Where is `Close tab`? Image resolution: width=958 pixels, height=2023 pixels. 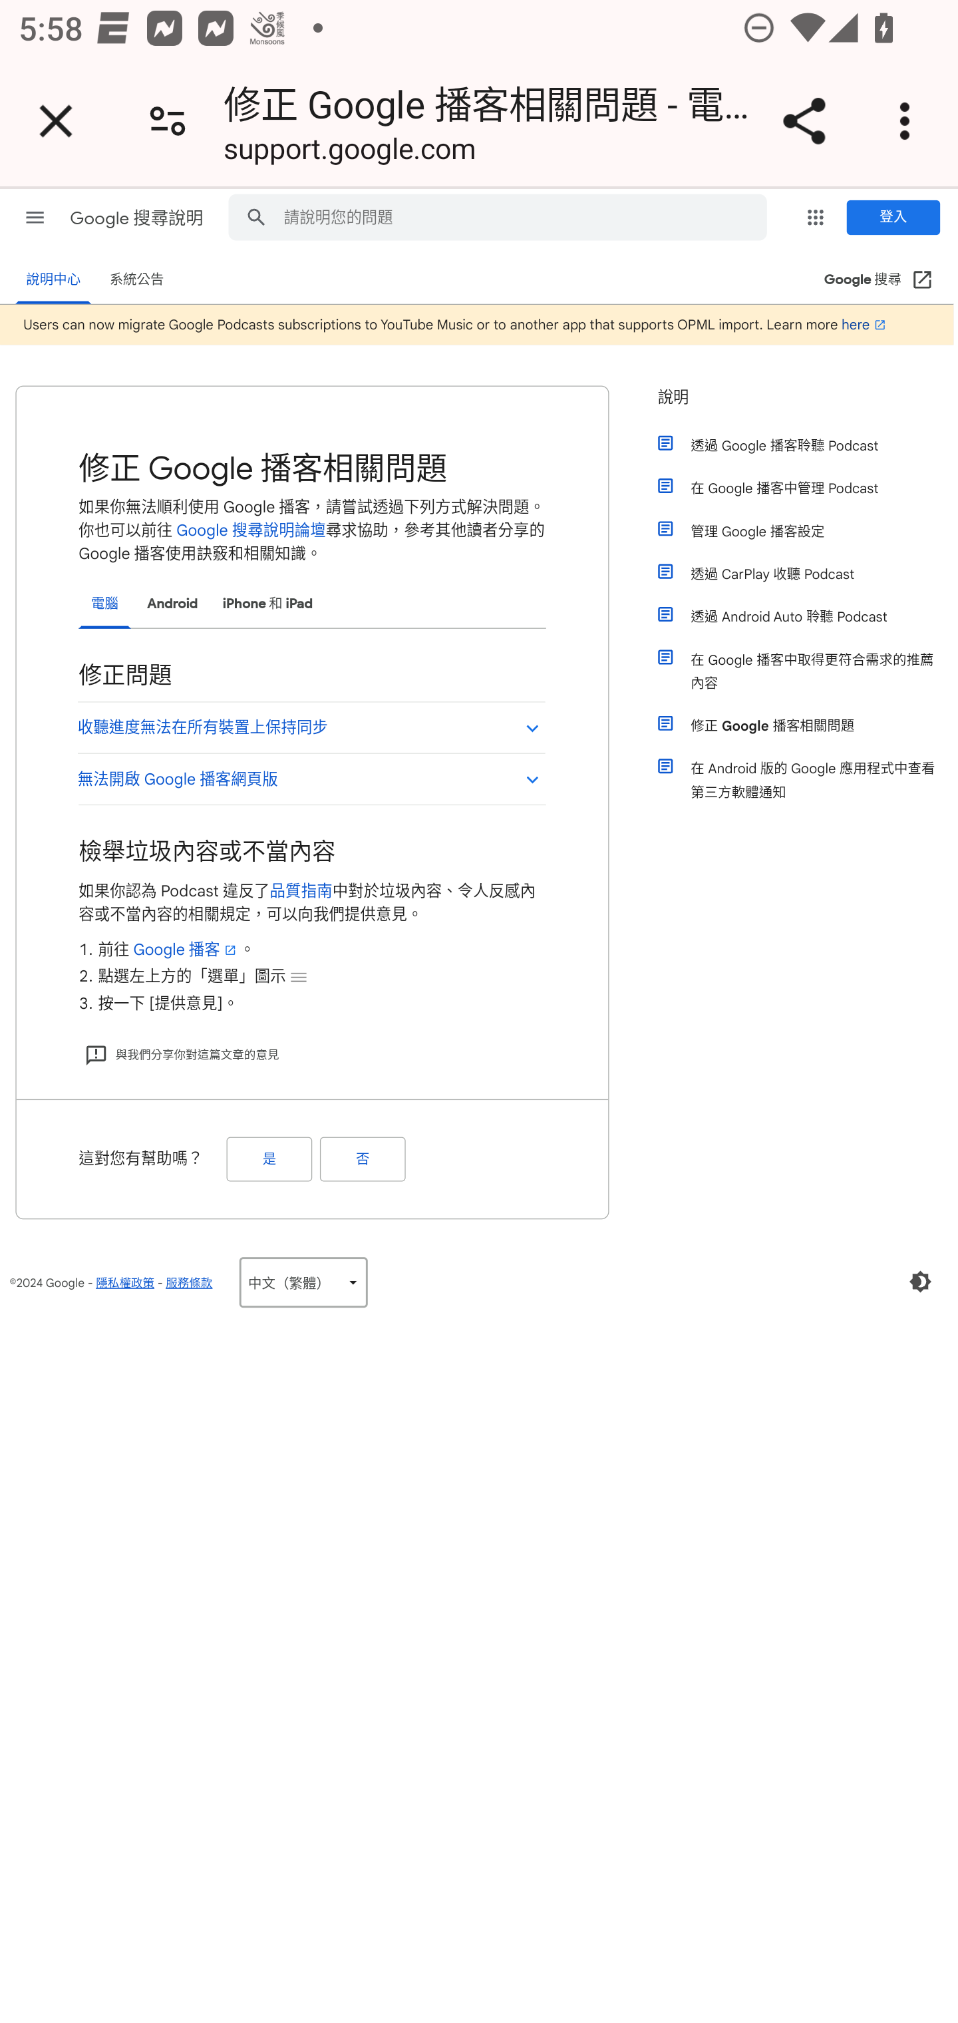
Close tab is located at coordinates (56, 121).